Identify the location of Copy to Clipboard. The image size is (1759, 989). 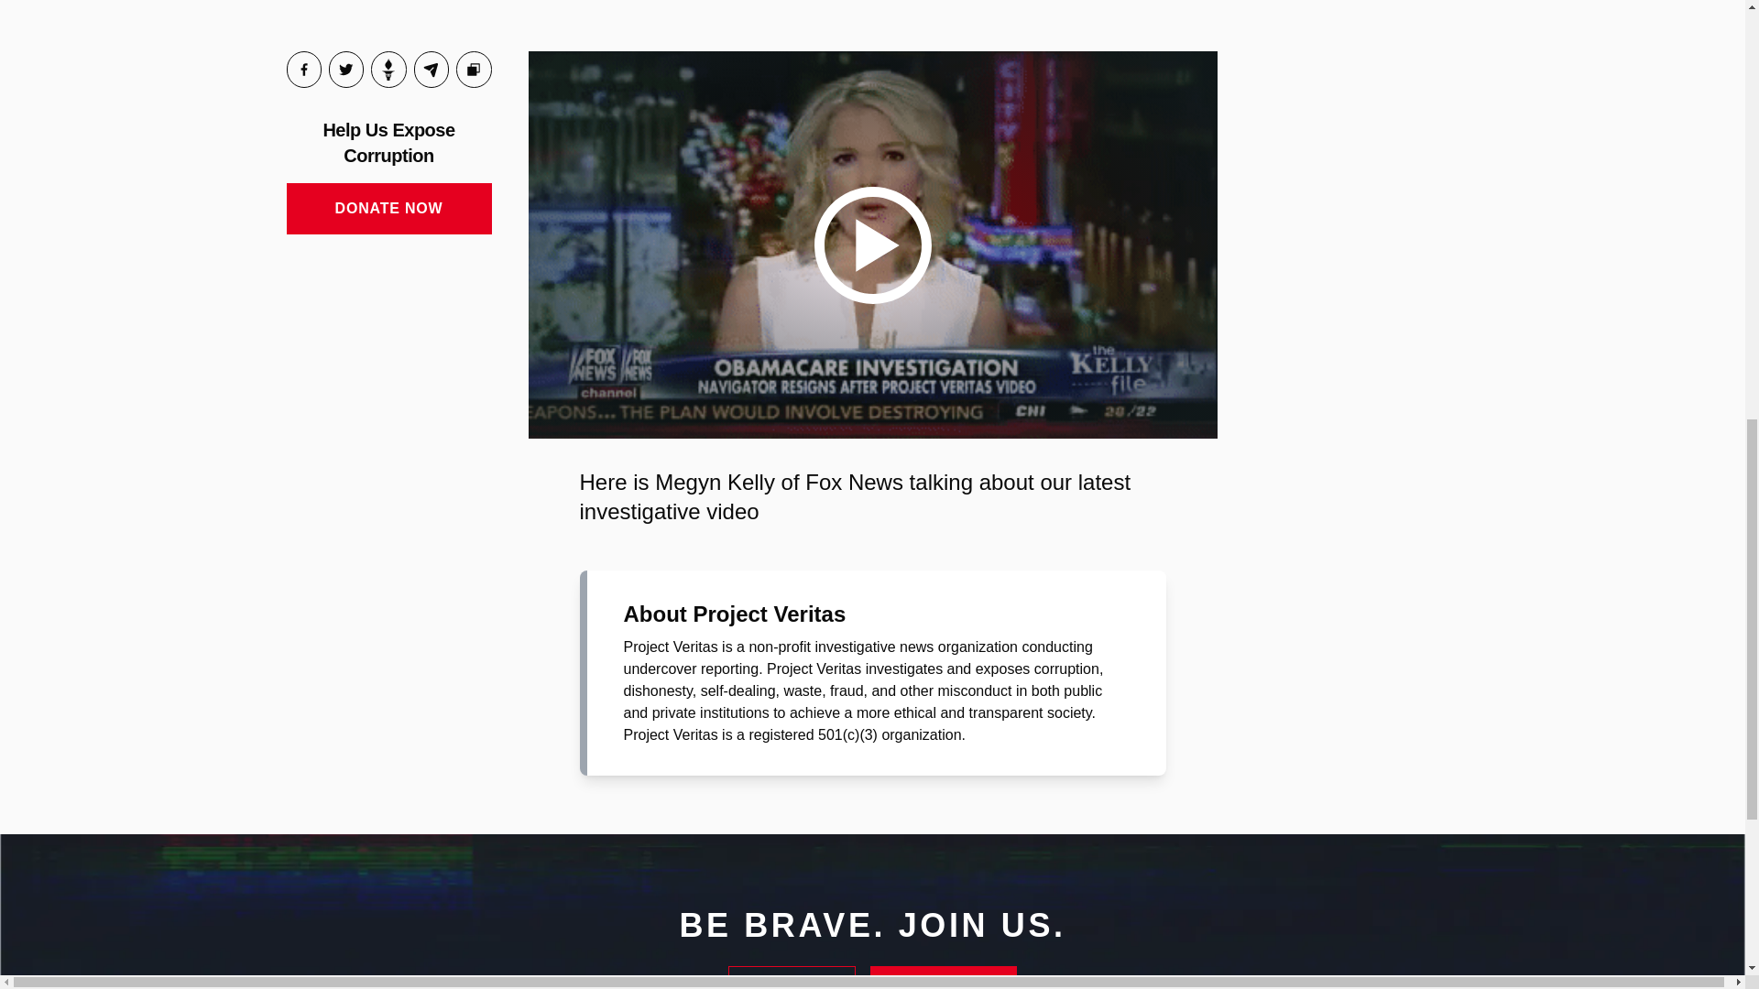
(474, 70).